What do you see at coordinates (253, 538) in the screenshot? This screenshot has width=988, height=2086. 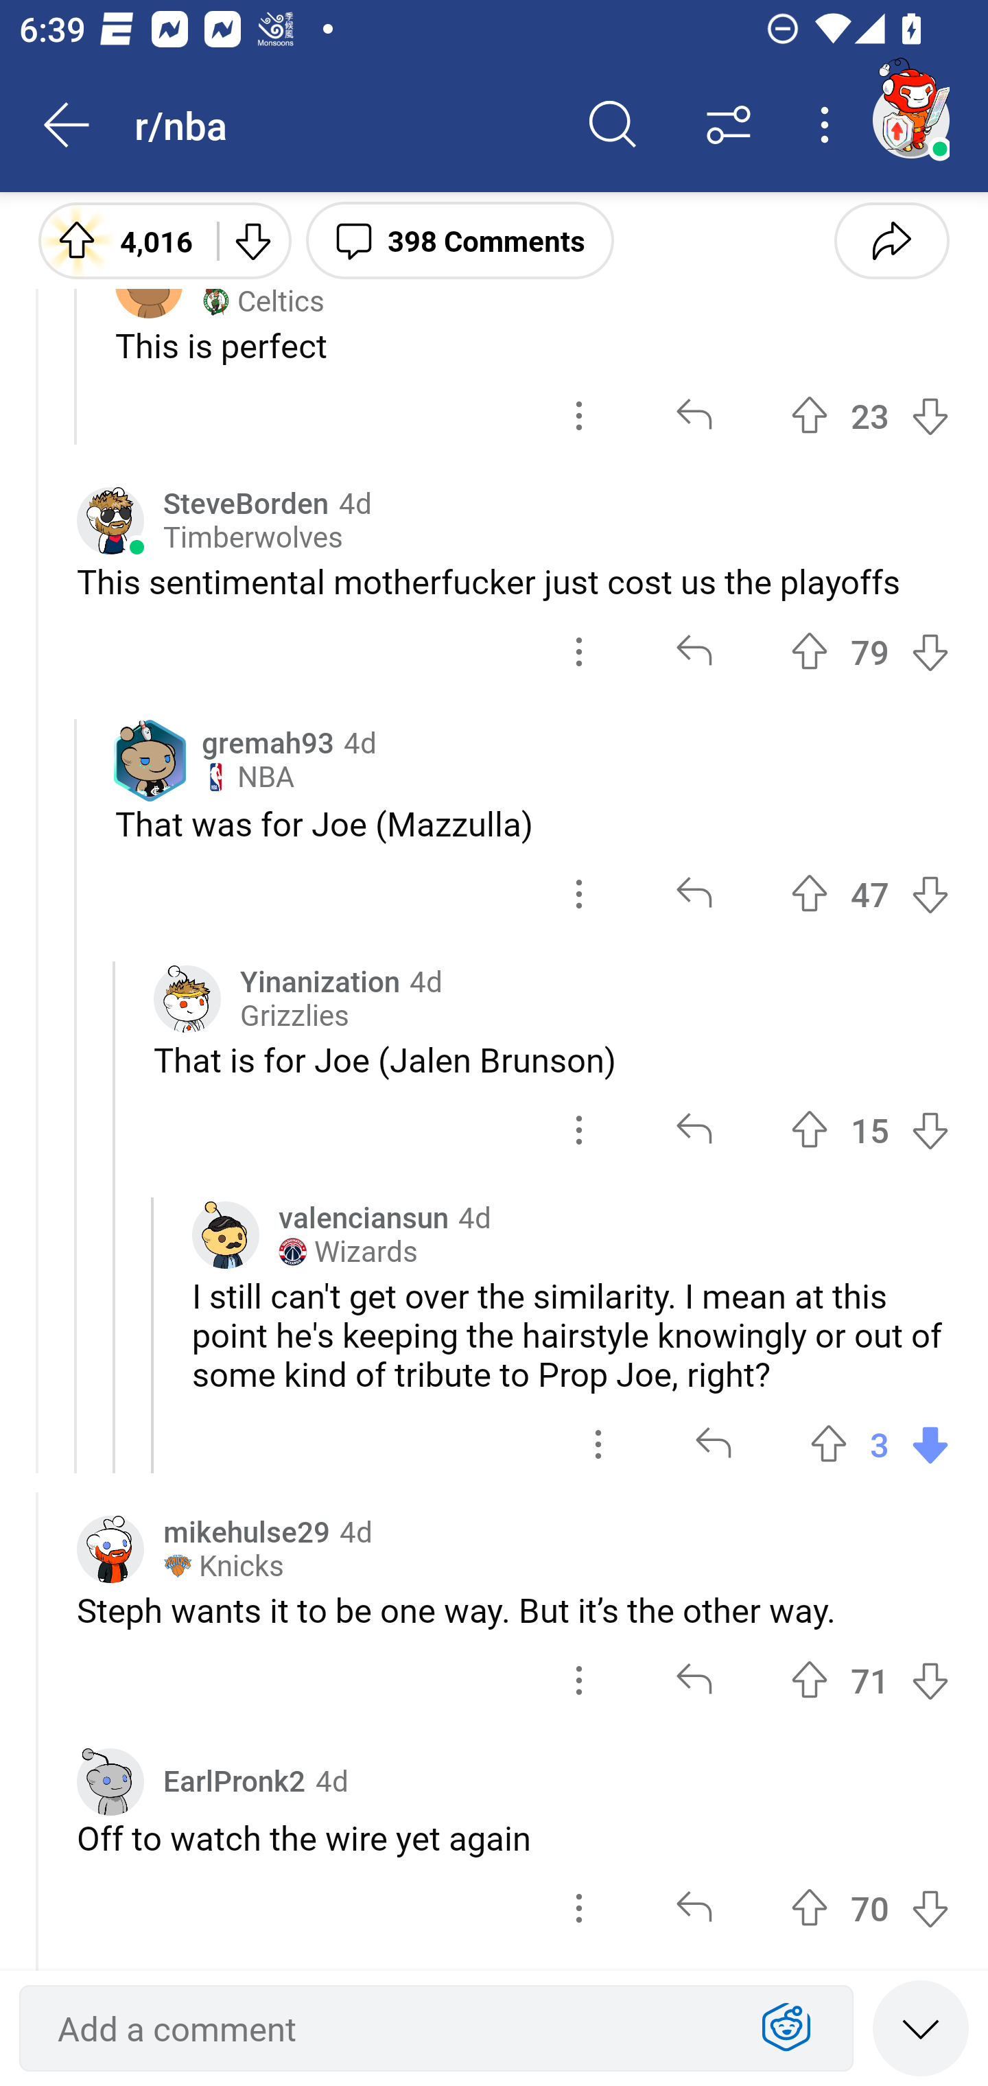 I see `Timberwolves` at bounding box center [253, 538].